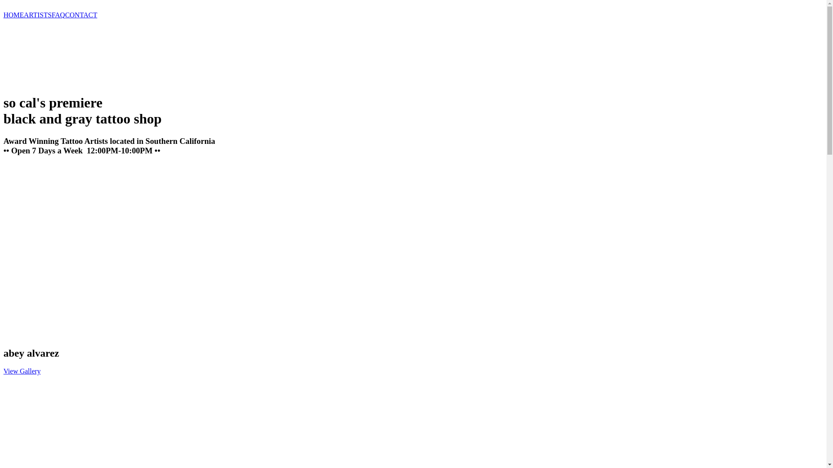 The image size is (833, 468). Describe the element at coordinates (58, 15) in the screenshot. I see `FAQ` at that location.